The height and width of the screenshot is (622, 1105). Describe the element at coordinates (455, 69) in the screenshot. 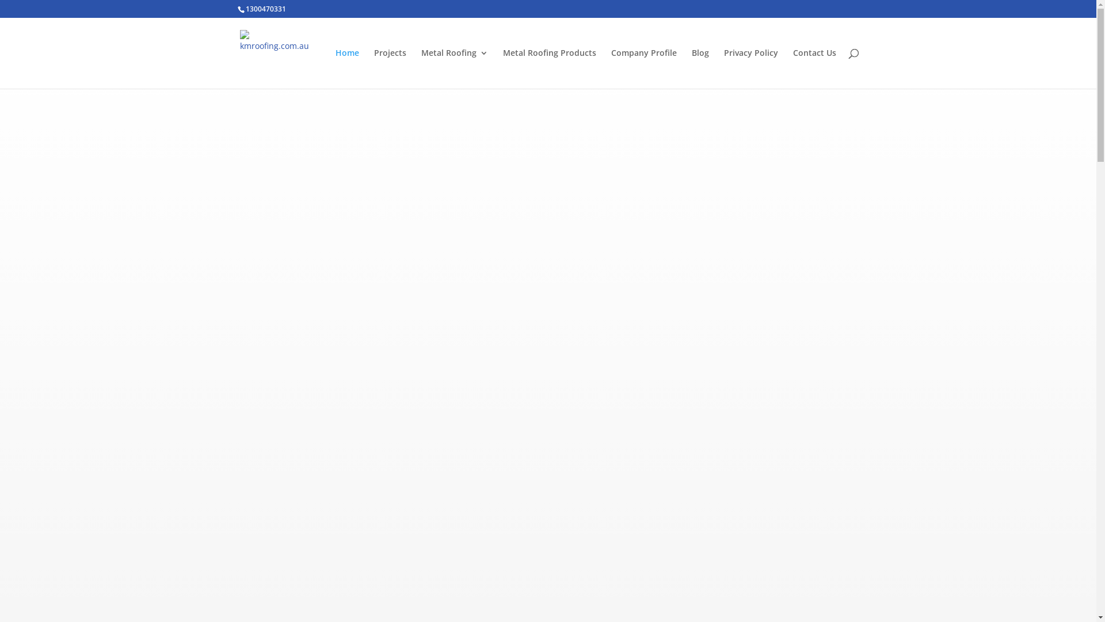

I see `Metal Roofing` at that location.